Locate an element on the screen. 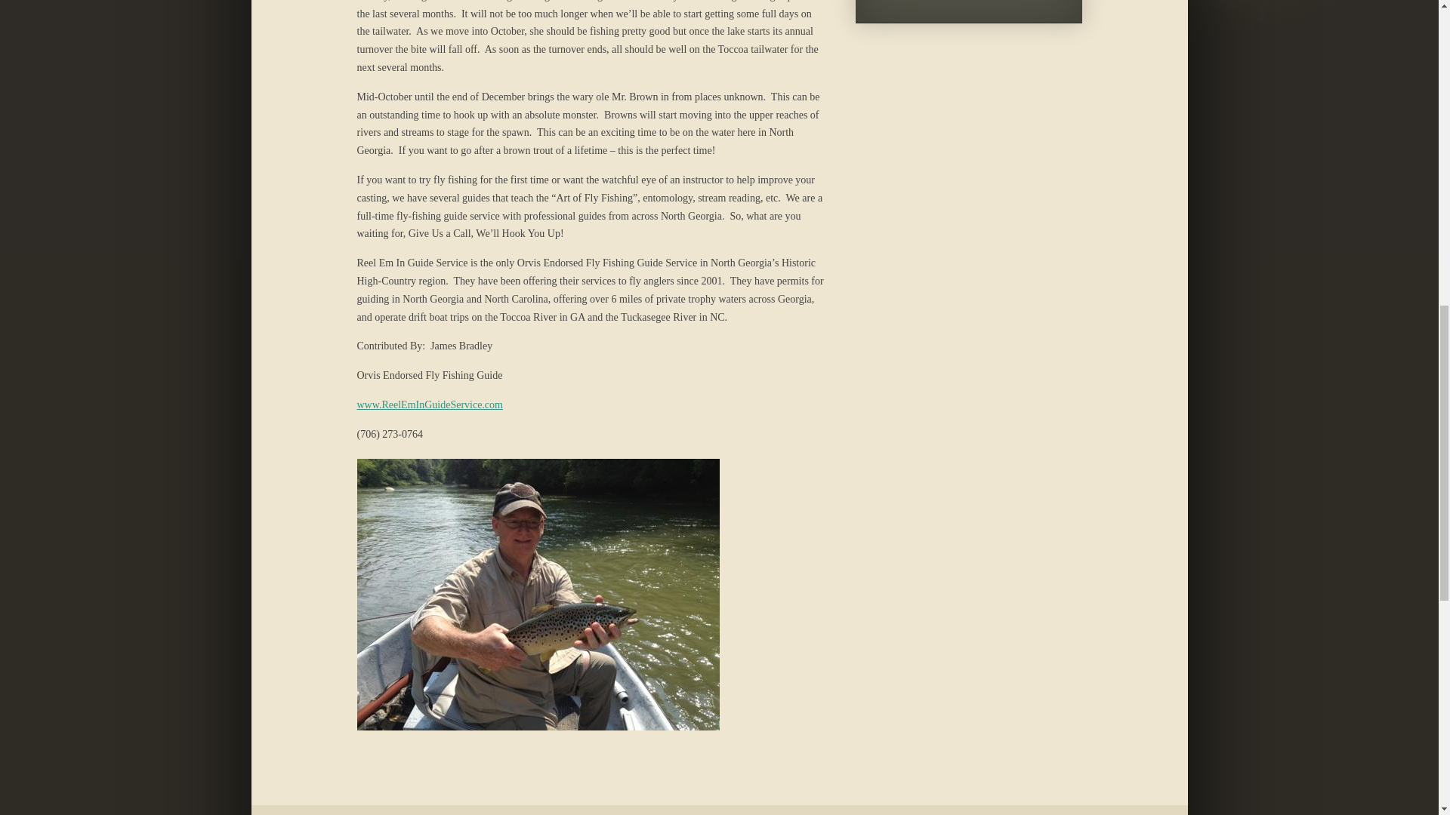 The image size is (1450, 815). www.ReelEmInGuideService.com is located at coordinates (429, 404).